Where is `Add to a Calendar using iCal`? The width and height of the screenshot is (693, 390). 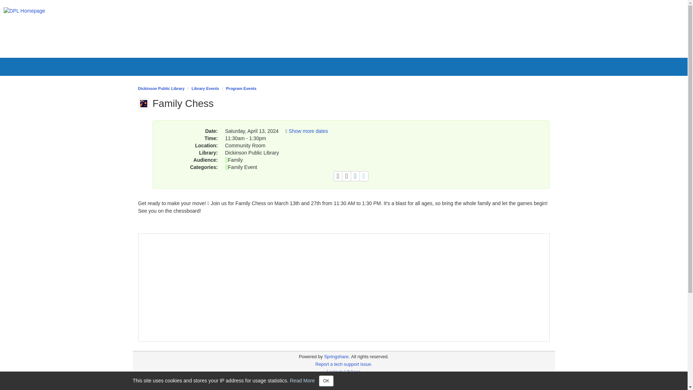
Add to a Calendar using iCal is located at coordinates (346, 176).